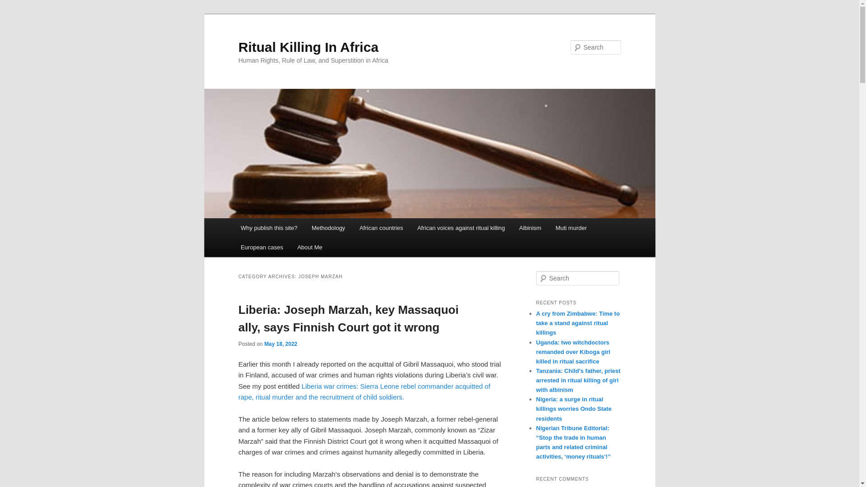  What do you see at coordinates (530, 228) in the screenshot?
I see `Albinism` at bounding box center [530, 228].